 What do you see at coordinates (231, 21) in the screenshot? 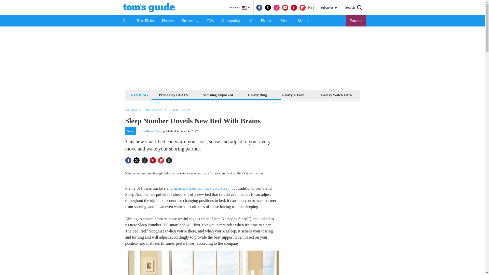
I see `Computing` at bounding box center [231, 21].